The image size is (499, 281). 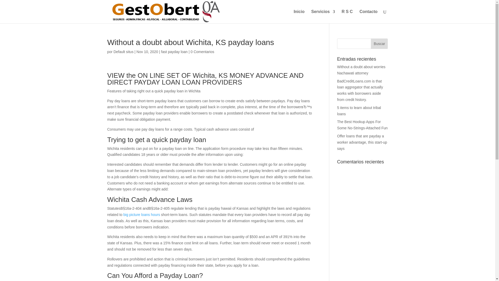 What do you see at coordinates (379, 43) in the screenshot?
I see `Buscar` at bounding box center [379, 43].